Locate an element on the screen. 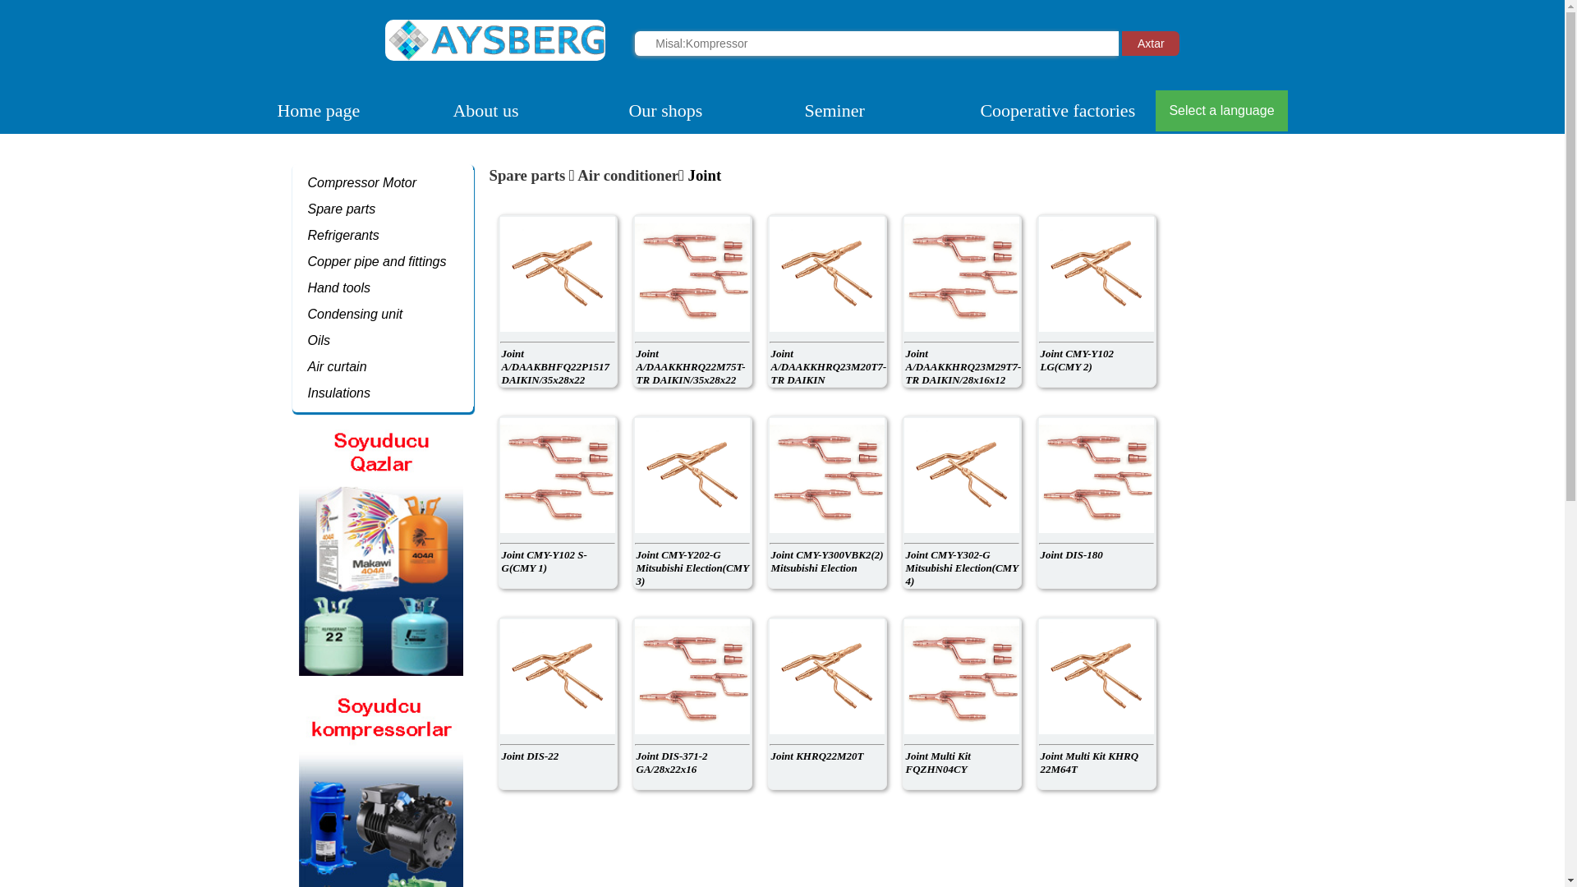  Joint DIS-22 is located at coordinates (557, 703).